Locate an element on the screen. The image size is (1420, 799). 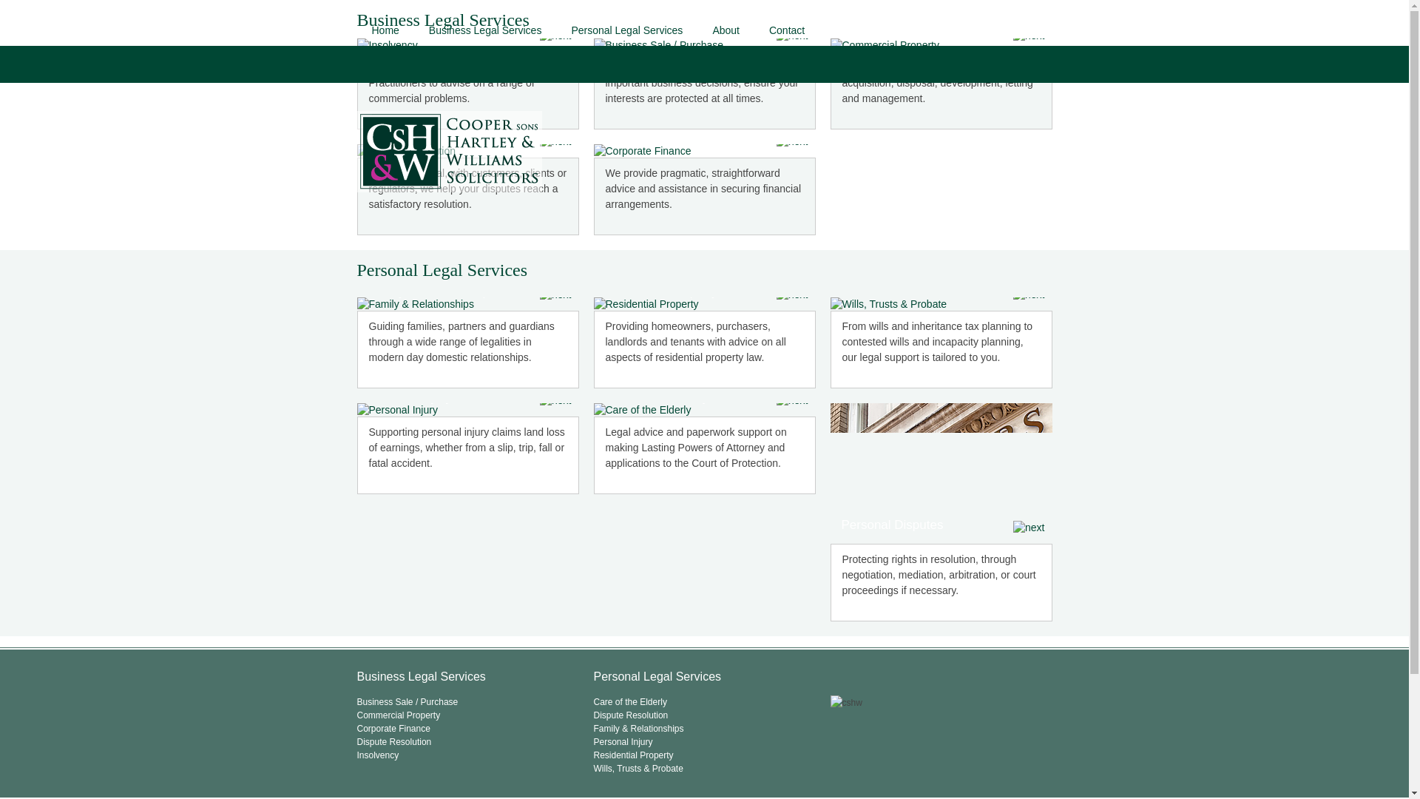
About is located at coordinates (725, 30).